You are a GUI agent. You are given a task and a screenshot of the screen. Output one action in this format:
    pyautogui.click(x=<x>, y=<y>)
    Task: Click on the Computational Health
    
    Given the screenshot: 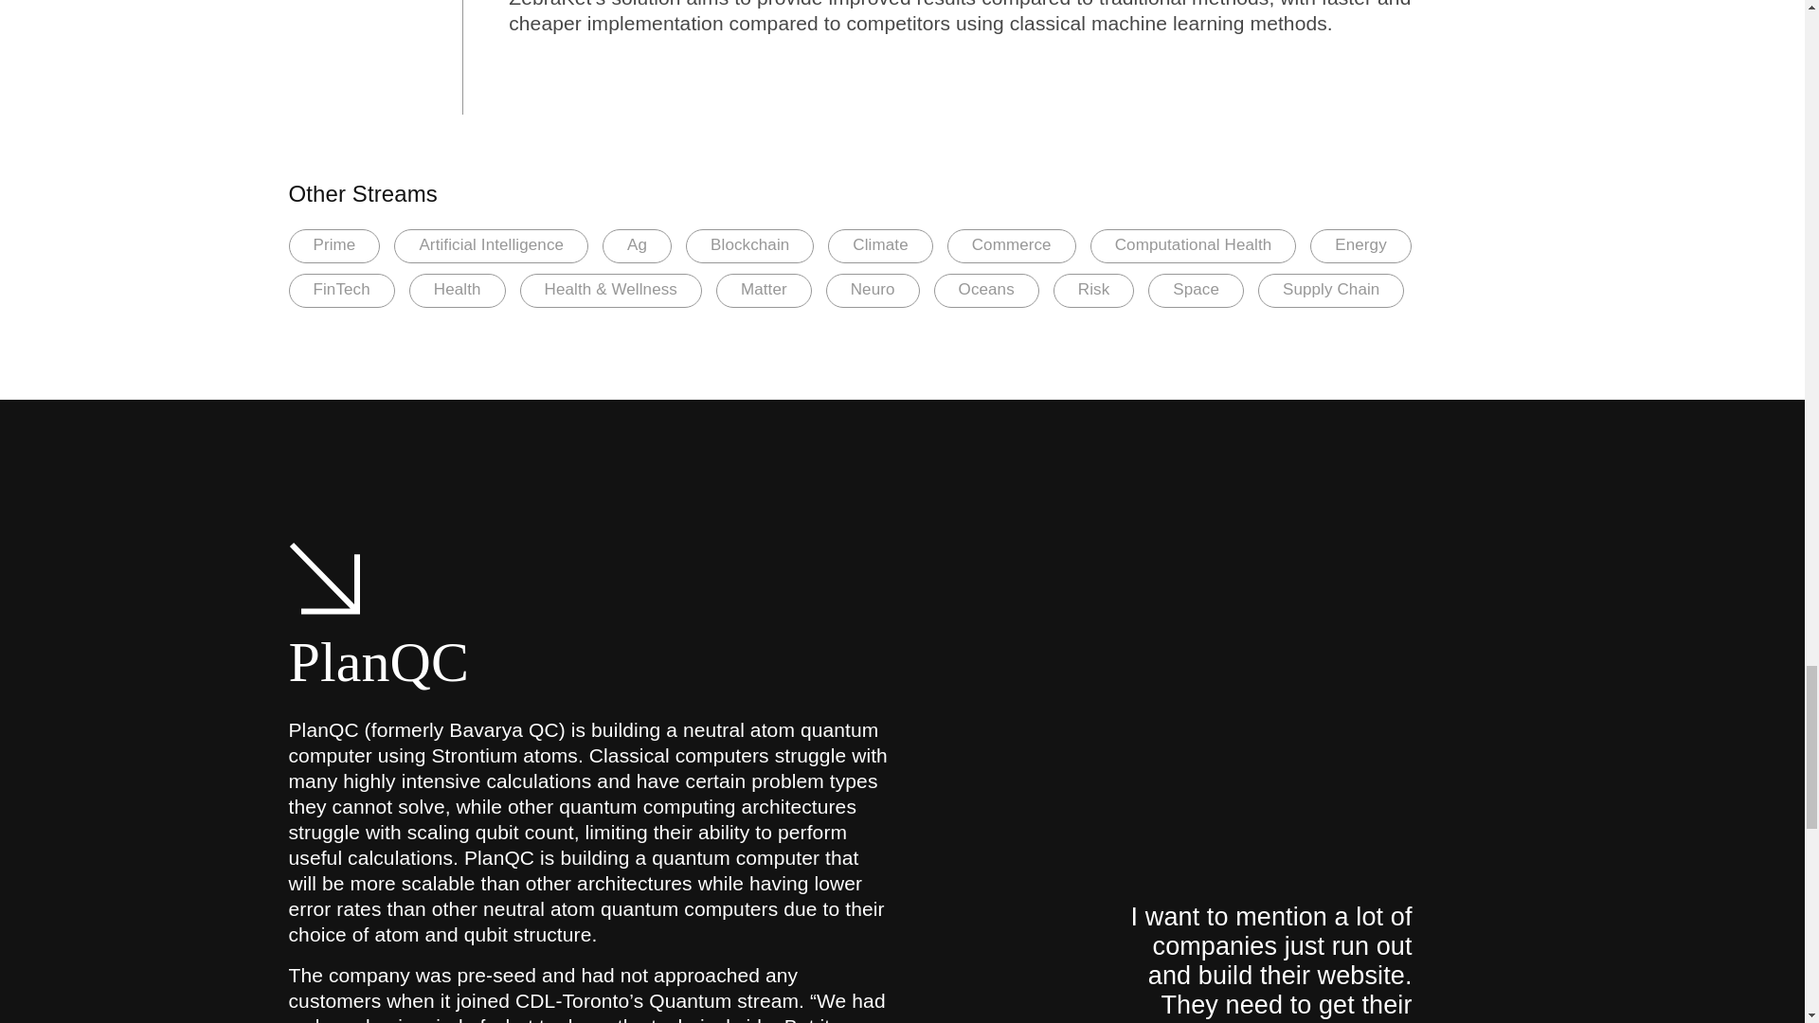 What is the action you would take?
    pyautogui.click(x=1193, y=245)
    